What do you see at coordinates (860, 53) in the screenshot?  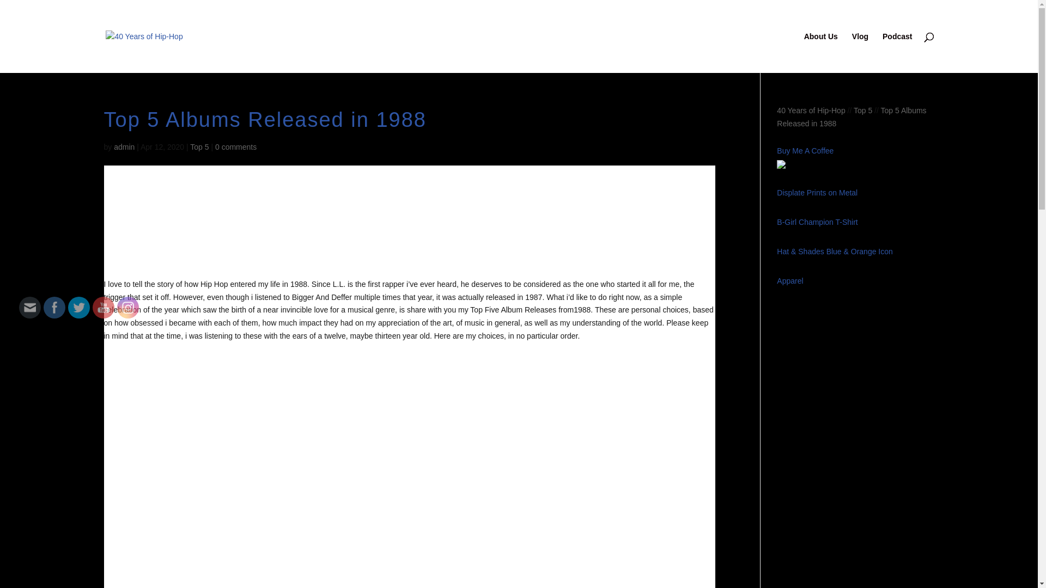 I see `Vlog` at bounding box center [860, 53].